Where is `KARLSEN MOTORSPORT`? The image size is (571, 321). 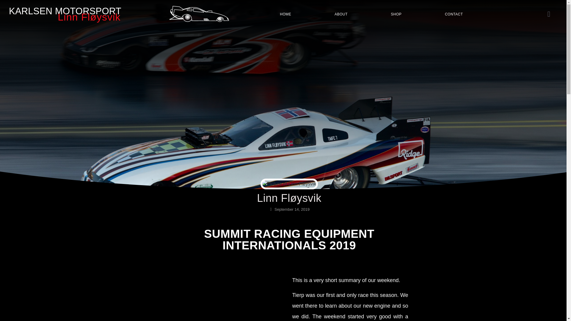 KARLSEN MOTORSPORT is located at coordinates (65, 11).